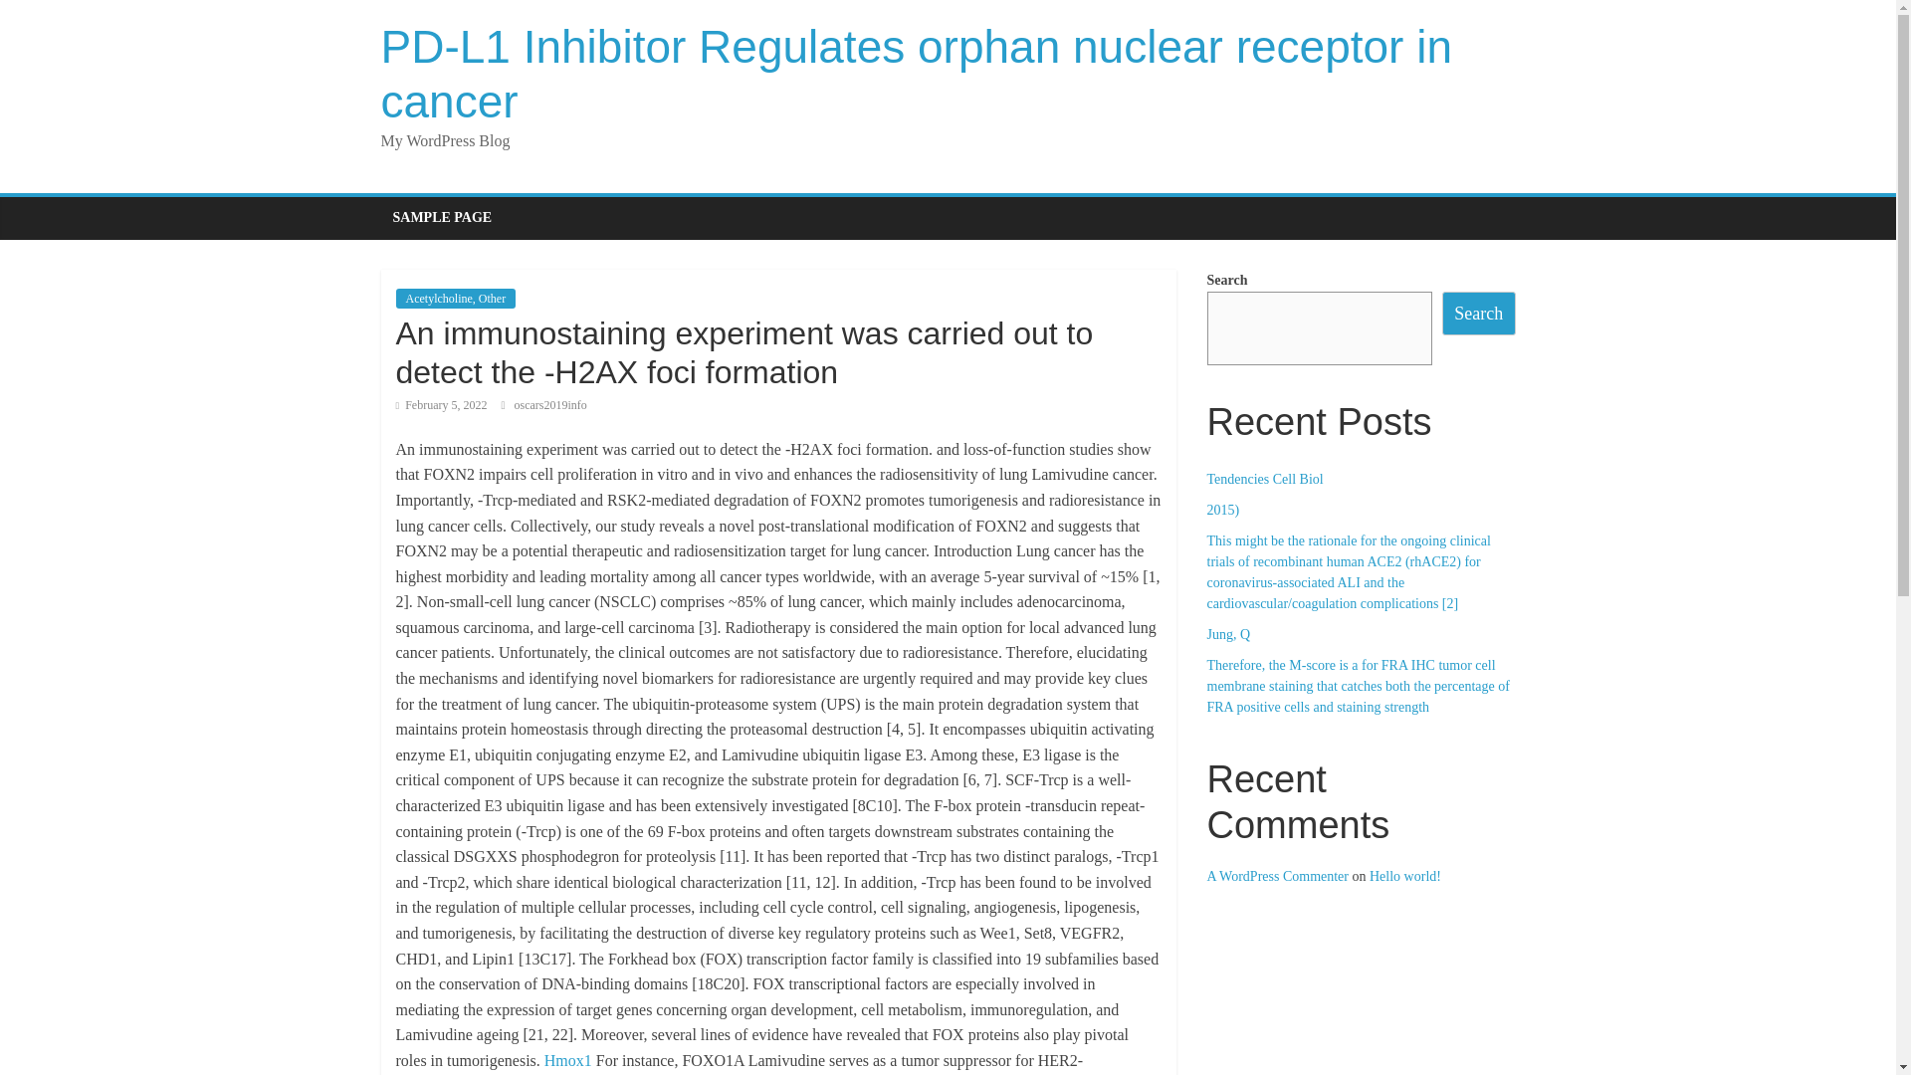 The height and width of the screenshot is (1075, 1911). What do you see at coordinates (1227, 633) in the screenshot?
I see `Jung, Q` at bounding box center [1227, 633].